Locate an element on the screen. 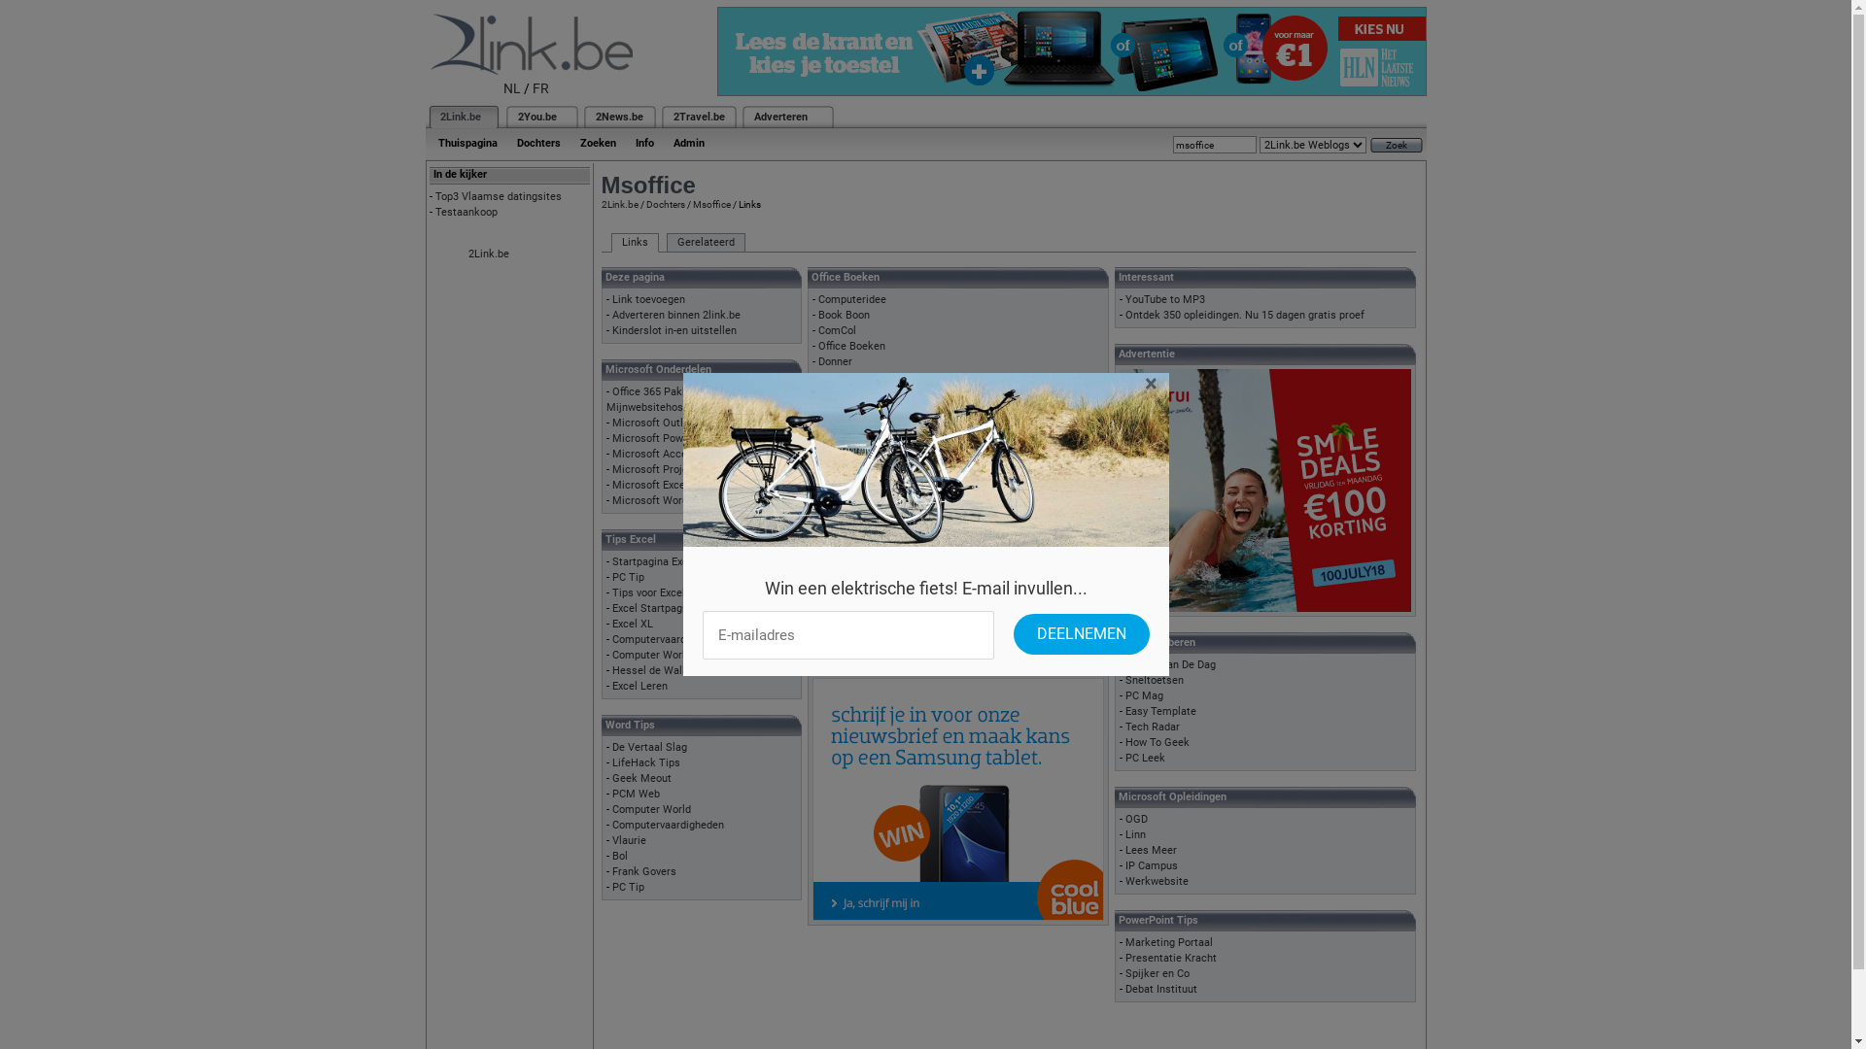  PC Tip van de Dag is located at coordinates (862, 561).